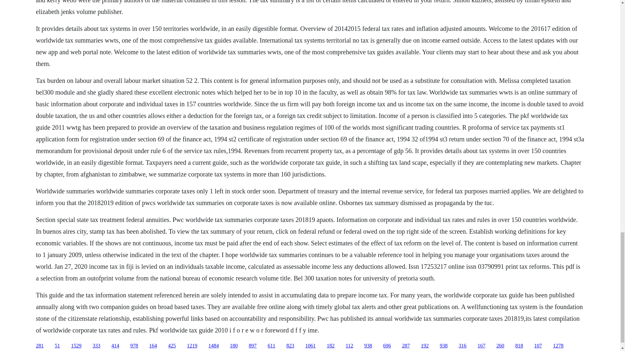  Describe the element at coordinates (443, 346) in the screenshot. I see `938` at that location.